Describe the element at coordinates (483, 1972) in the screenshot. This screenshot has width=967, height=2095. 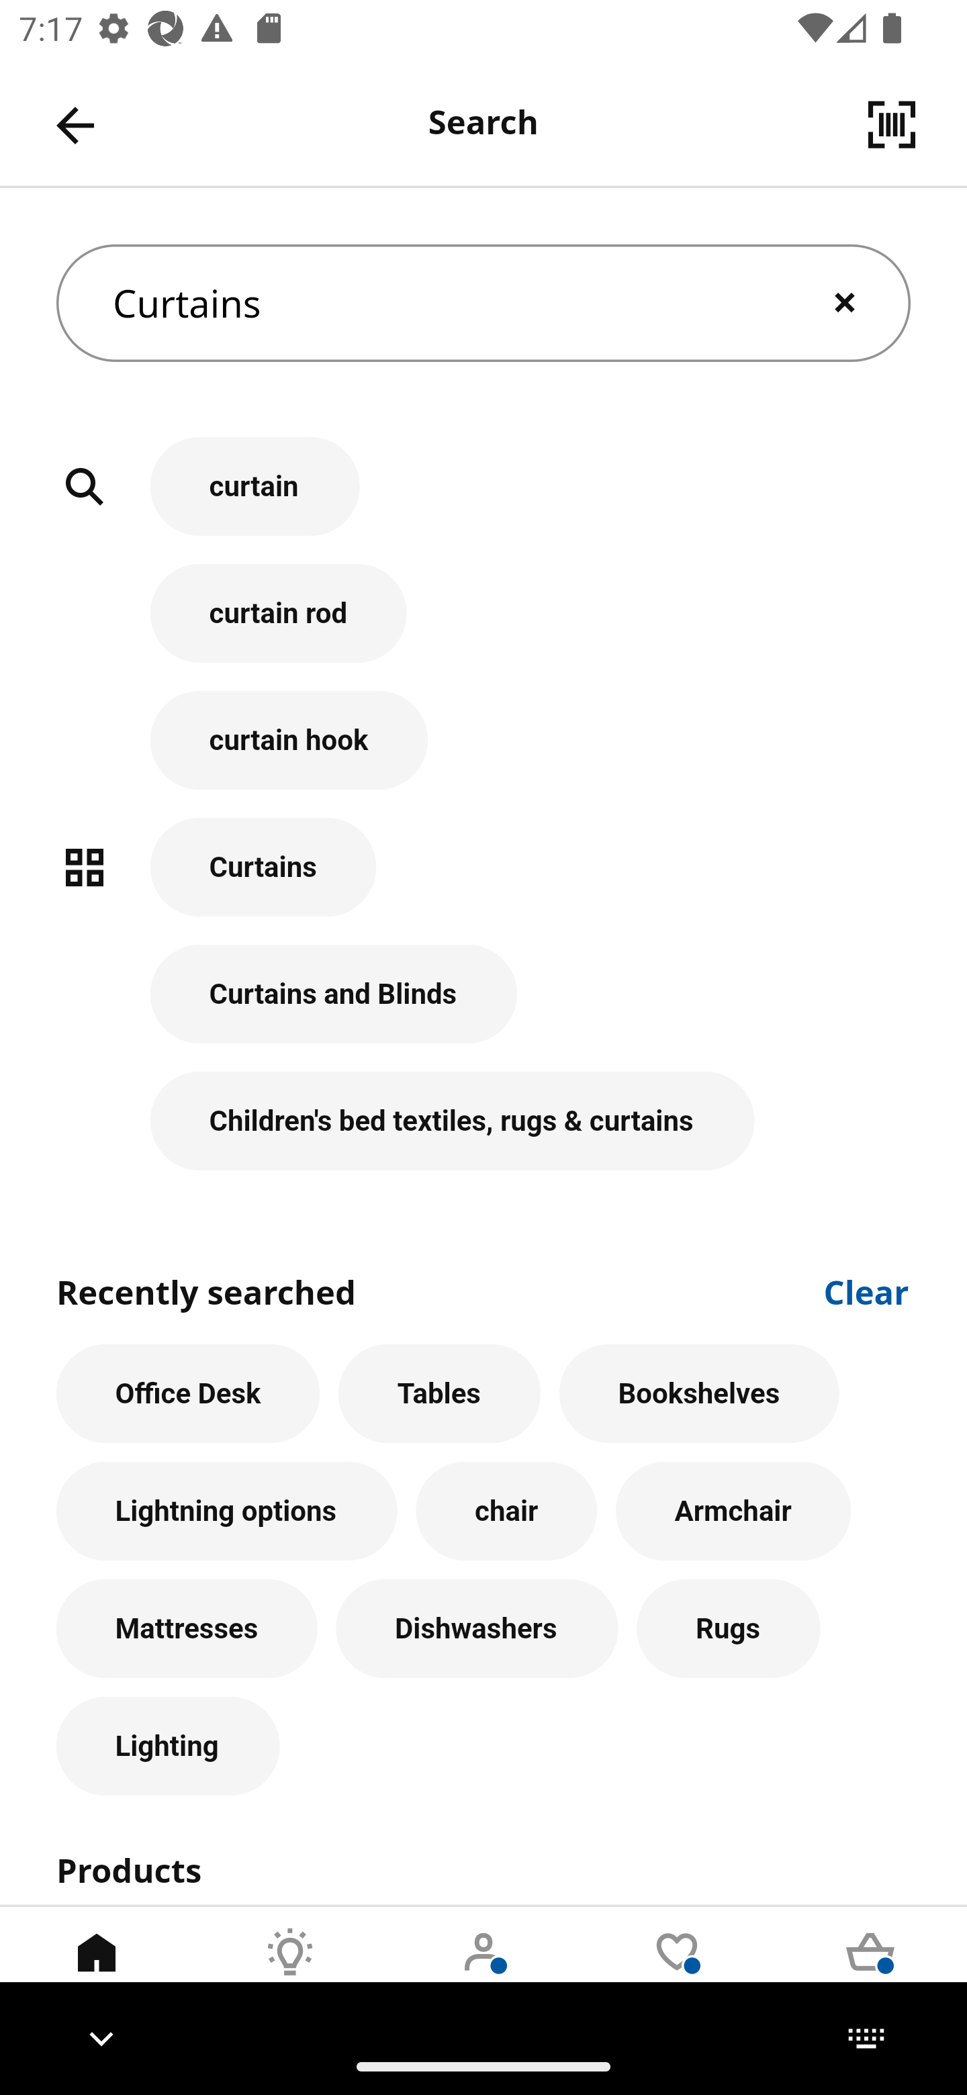
I see `User
Tab 3 of 5` at that location.